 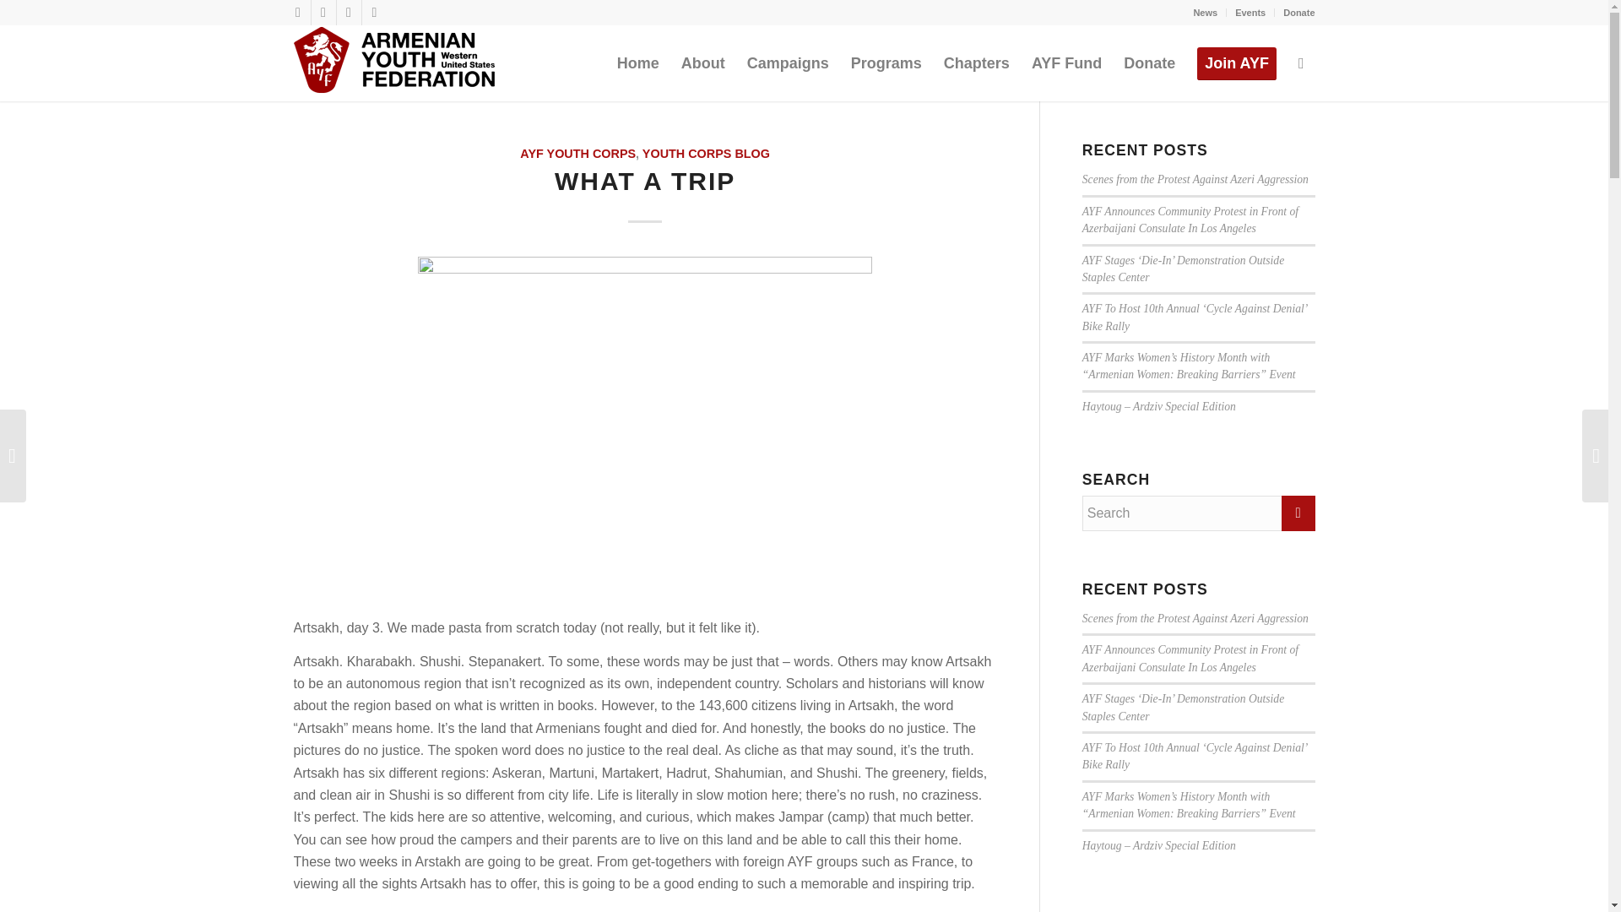 I want to click on YOUTH CORPS BLOG, so click(x=706, y=154).